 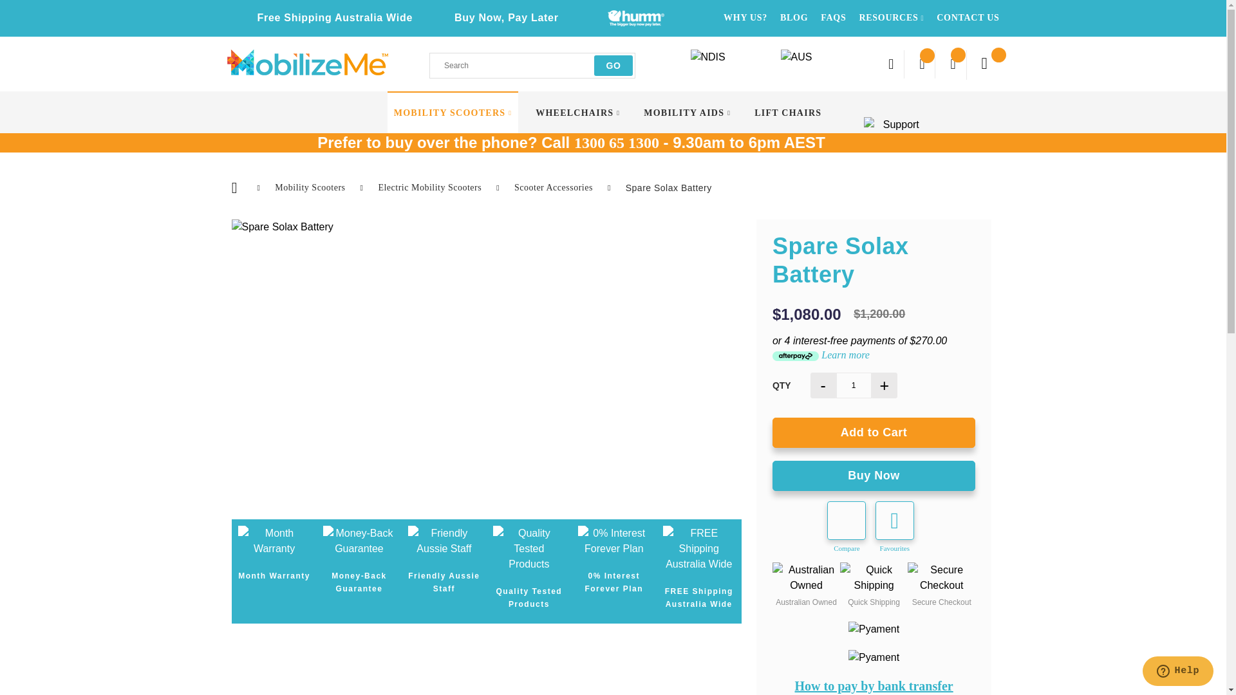 I want to click on Spare Solax Battery, so click(x=486, y=227).